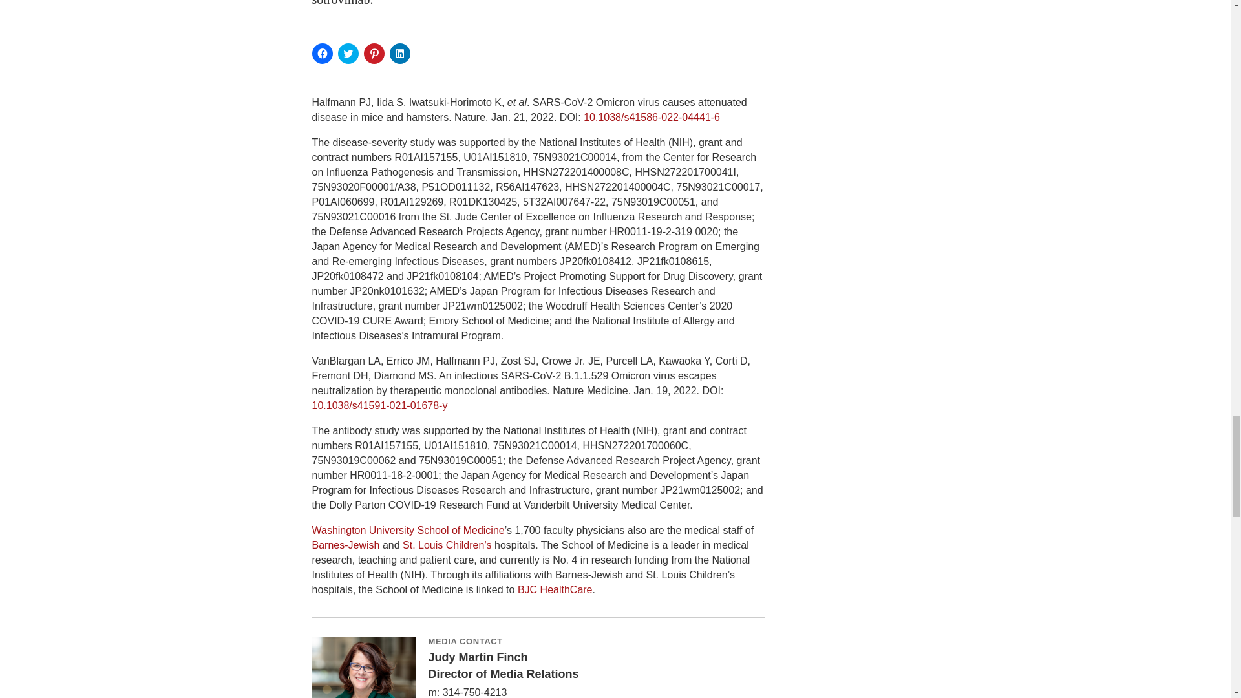 The image size is (1241, 698). I want to click on Click to share on Pinterest, so click(374, 53).